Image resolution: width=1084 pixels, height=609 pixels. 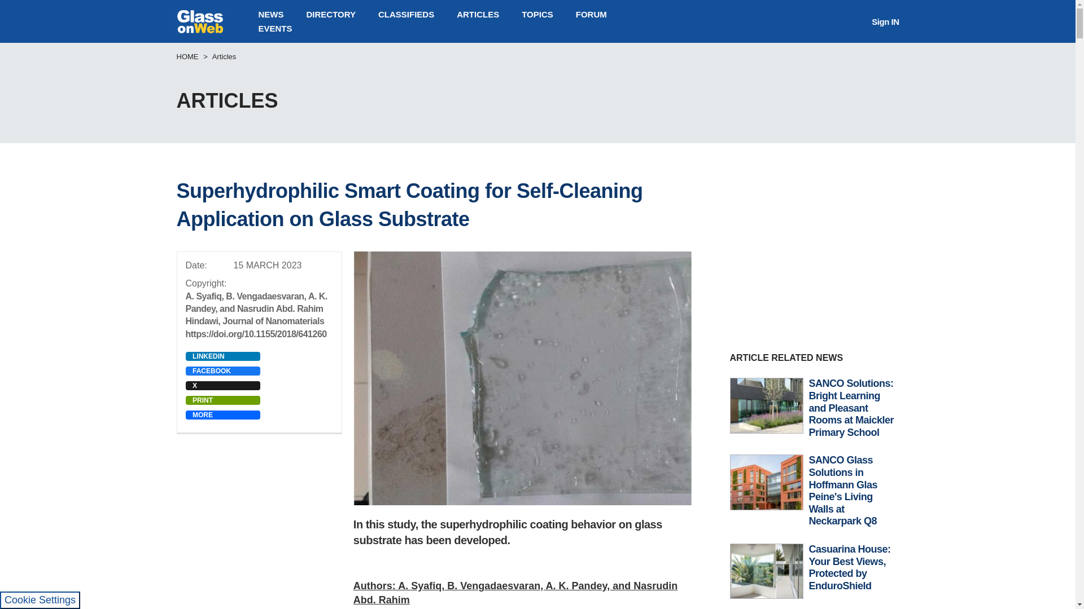 I want to click on MORE, so click(x=222, y=415).